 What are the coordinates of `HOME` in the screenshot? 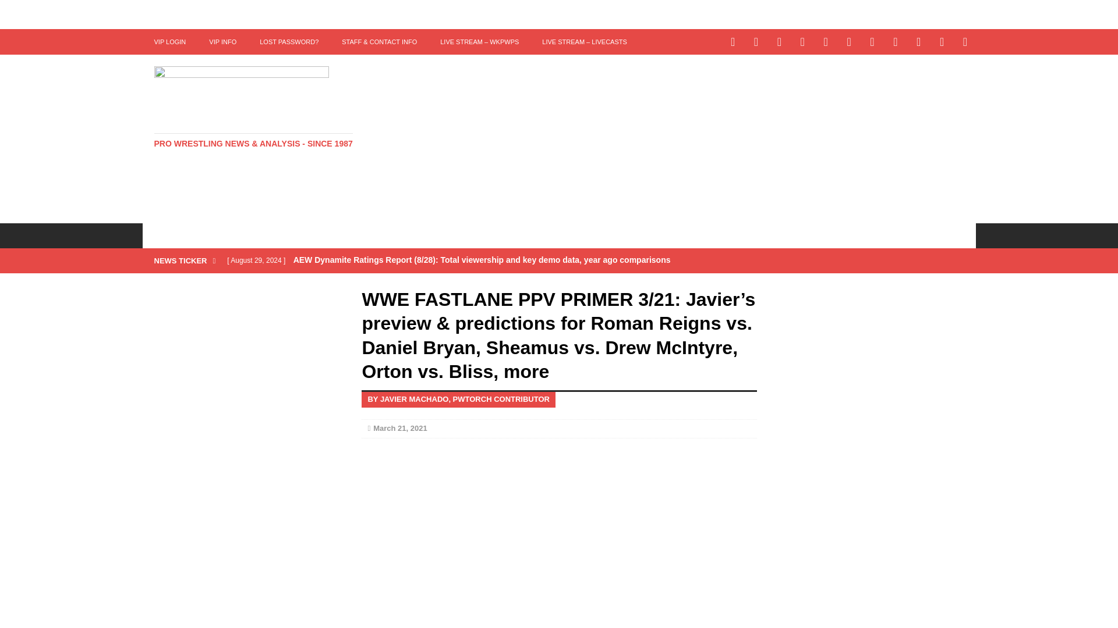 It's located at (165, 235).